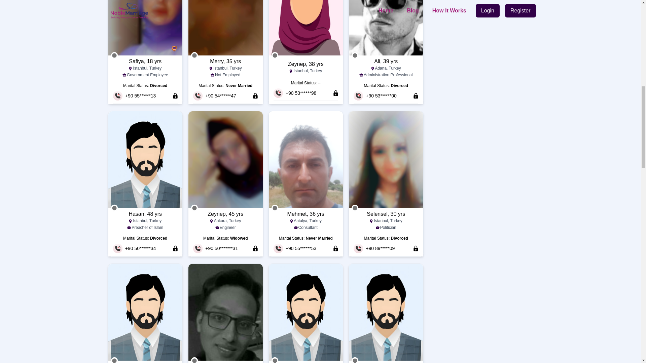  What do you see at coordinates (306, 71) in the screenshot?
I see `Istanbul, Turkey` at bounding box center [306, 71].